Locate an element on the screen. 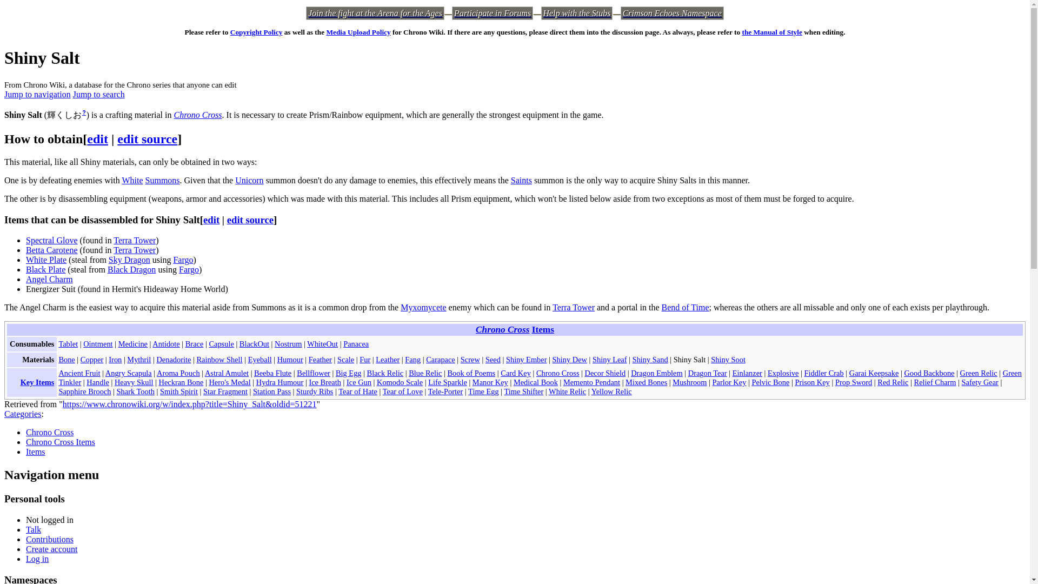 This screenshot has width=1038, height=584. edit source is located at coordinates (147, 139).